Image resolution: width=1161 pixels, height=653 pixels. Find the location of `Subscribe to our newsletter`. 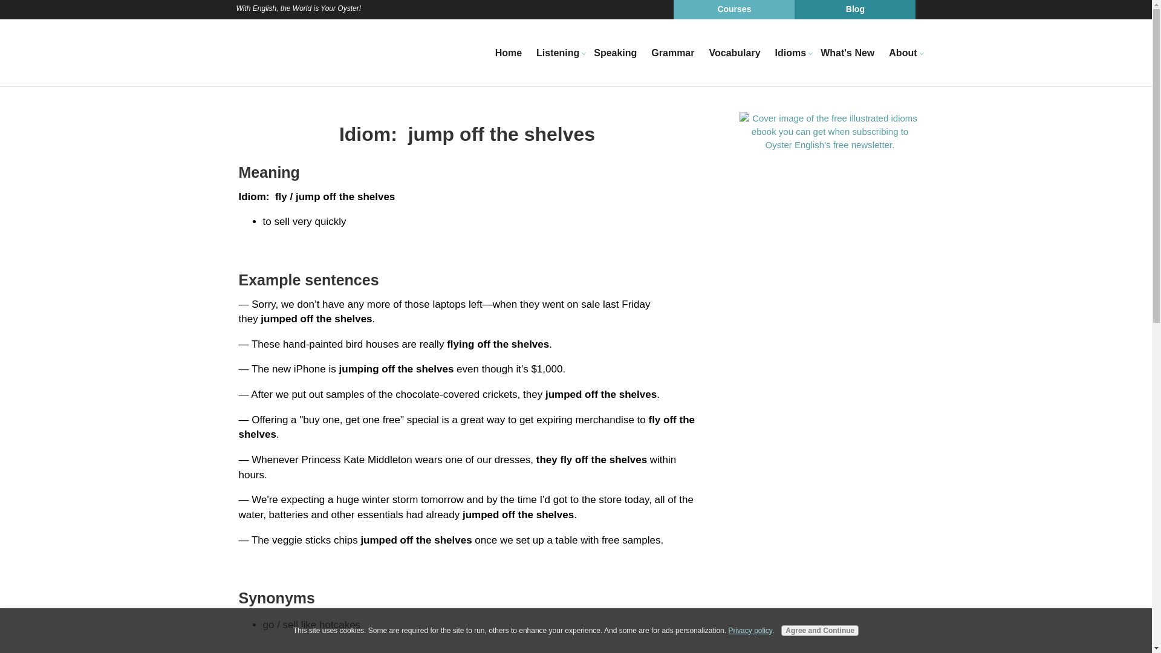

Subscribe to our newsletter is located at coordinates (830, 131).